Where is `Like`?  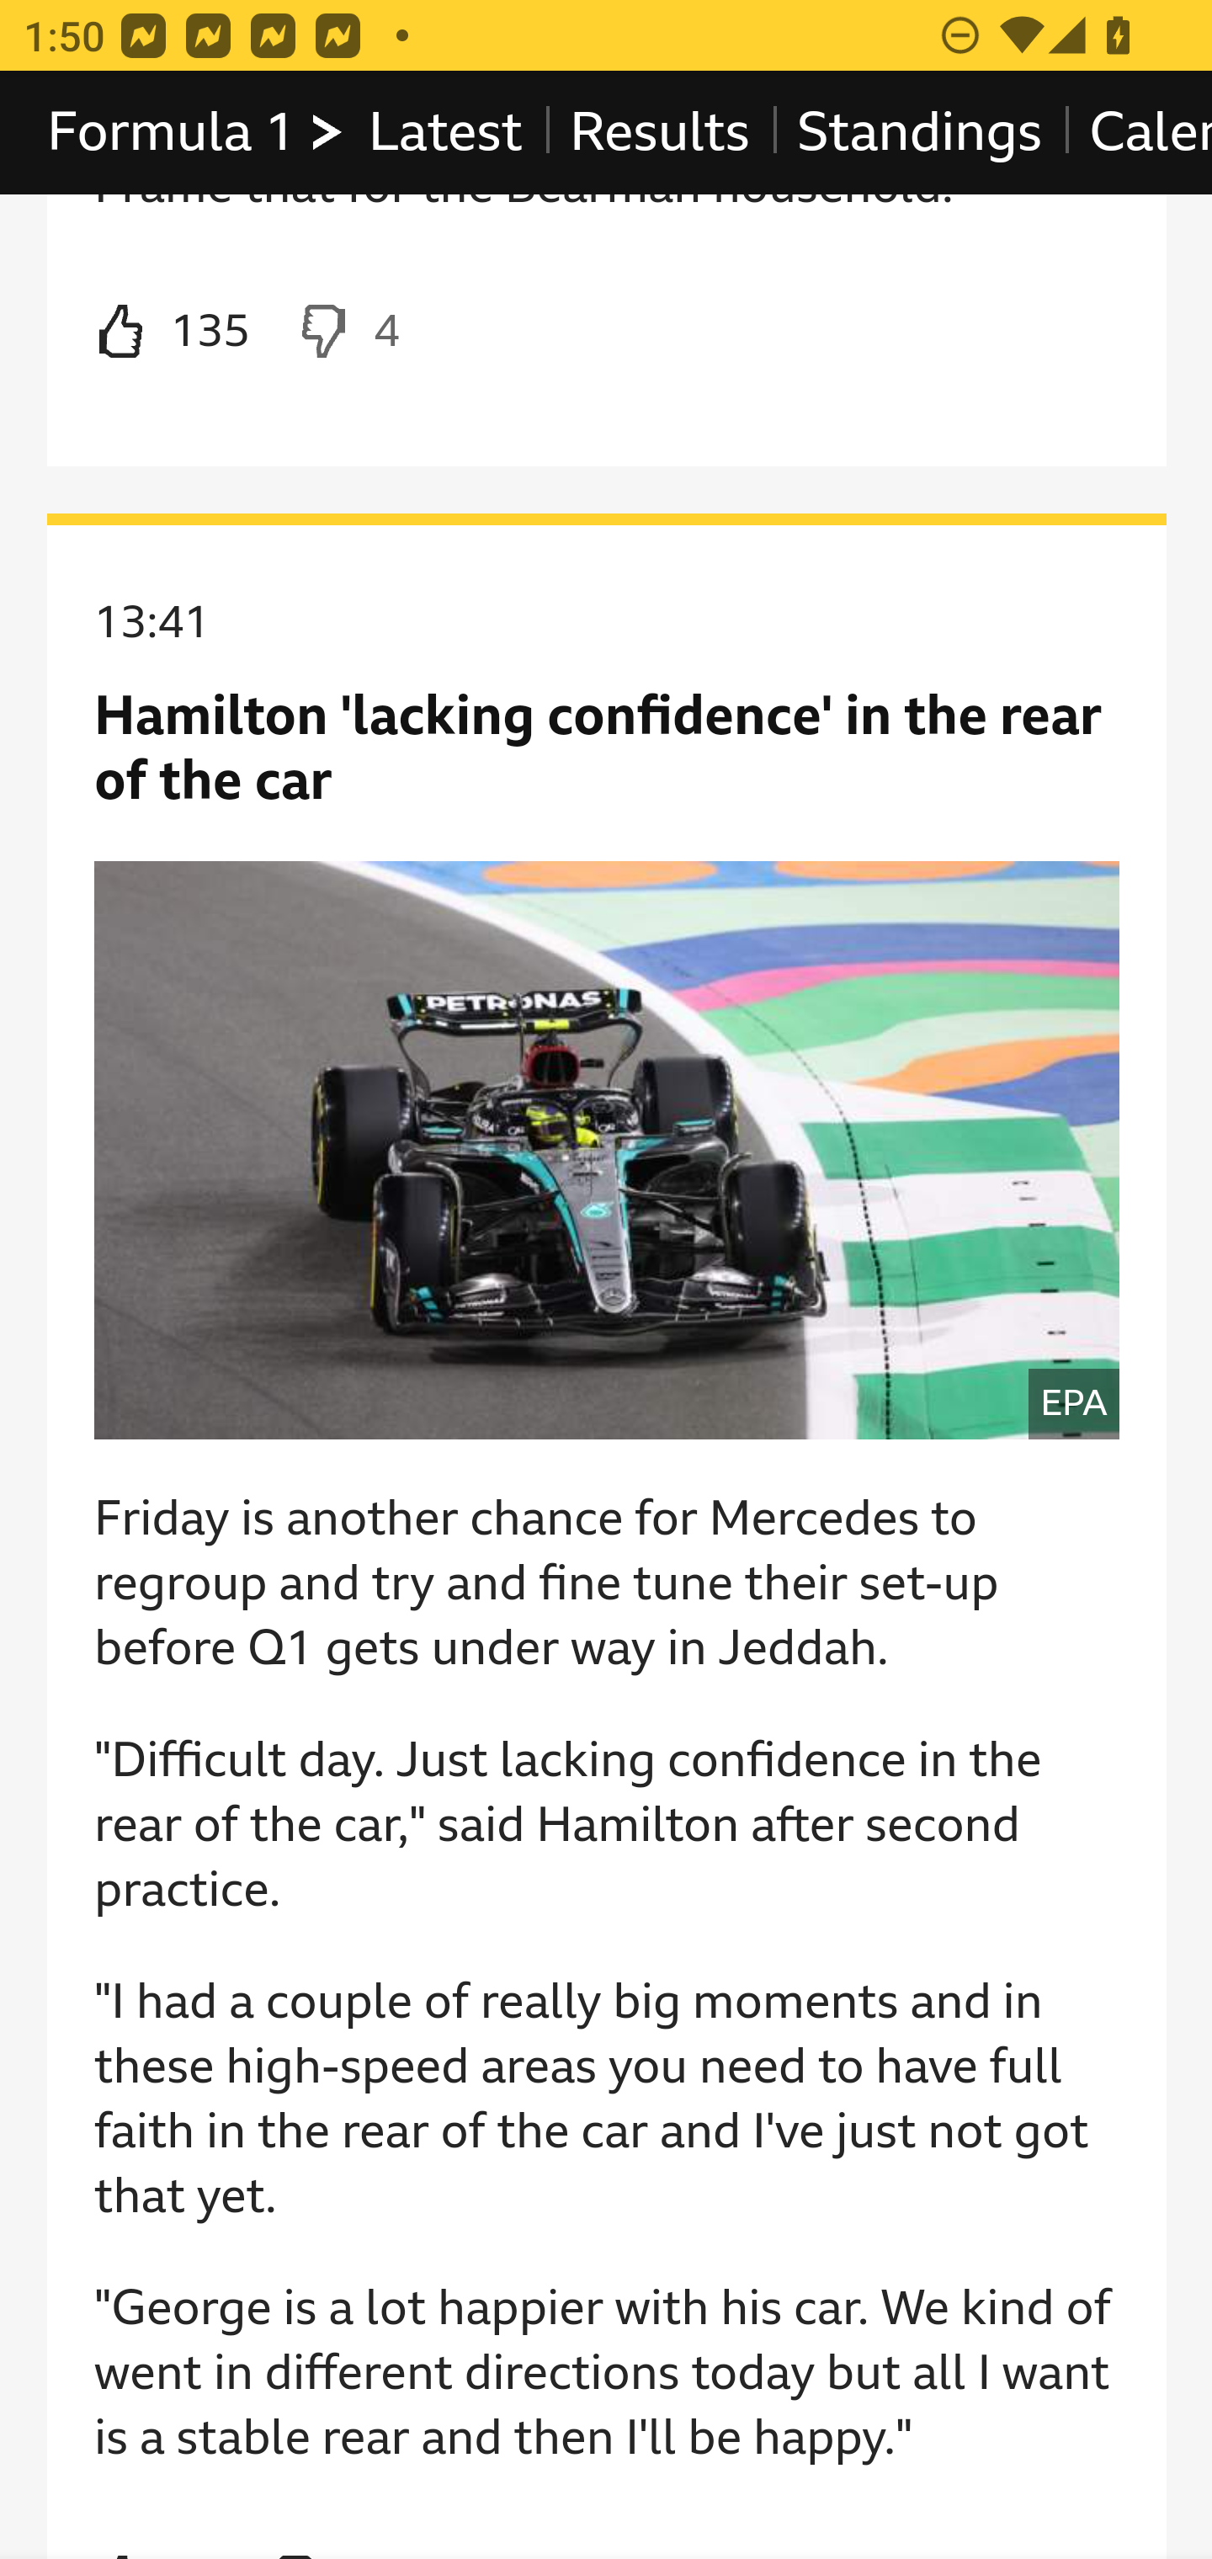
Like is located at coordinates (172, 335).